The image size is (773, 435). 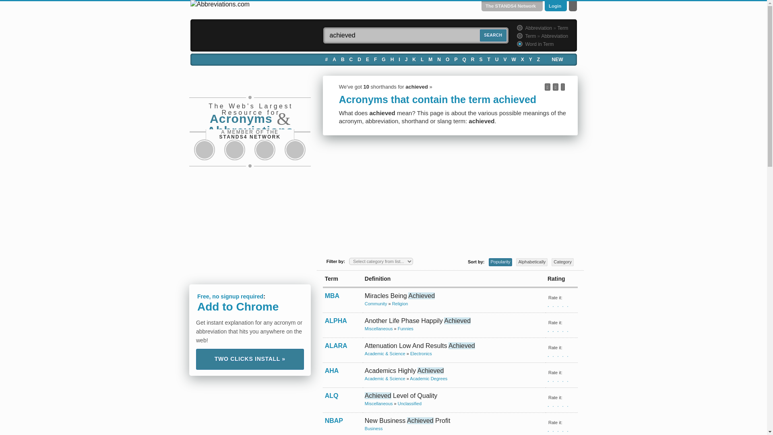 What do you see at coordinates (234, 150) in the screenshot?
I see `Share this page on Twitter` at bounding box center [234, 150].